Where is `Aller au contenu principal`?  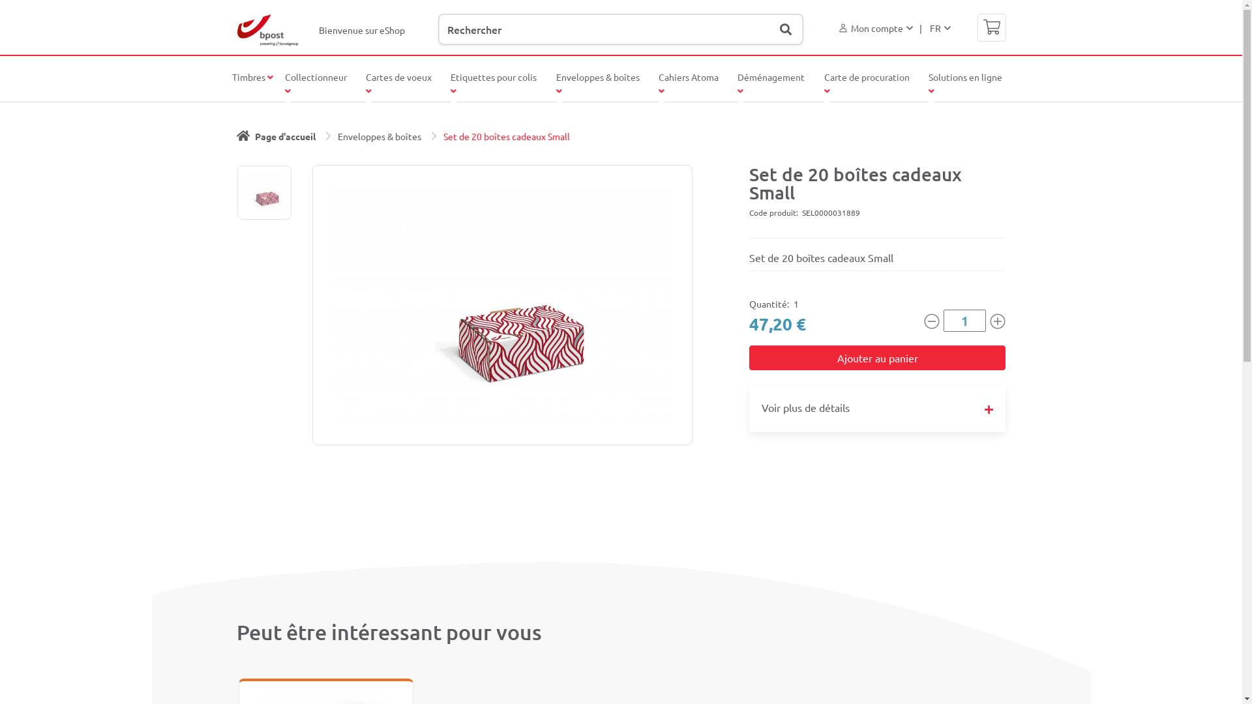
Aller au contenu principal is located at coordinates (0, 0).